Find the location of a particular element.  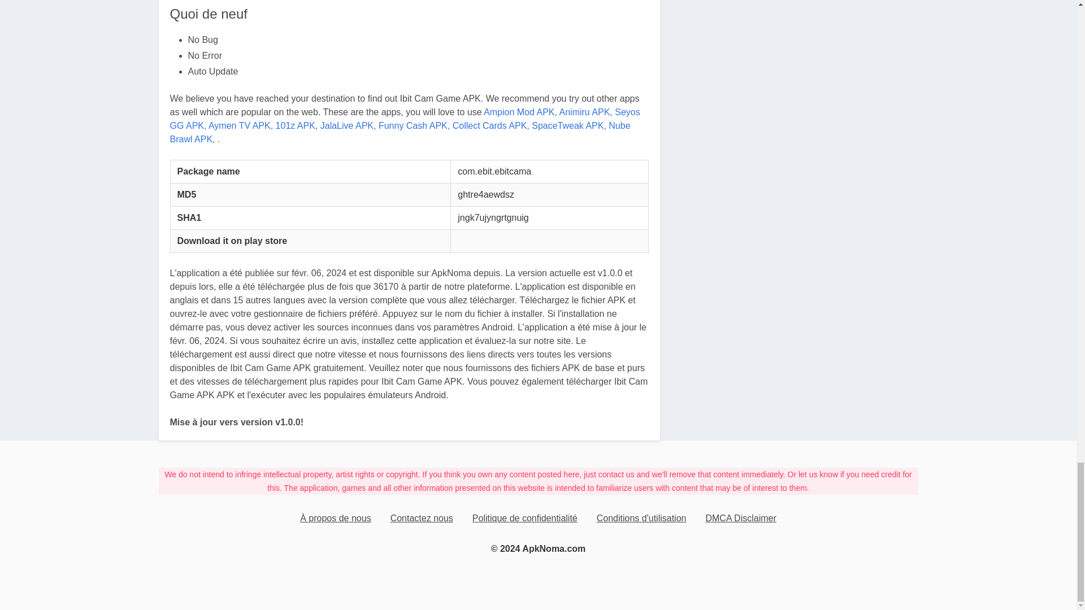

Animiru APK APK is located at coordinates (586, 112).